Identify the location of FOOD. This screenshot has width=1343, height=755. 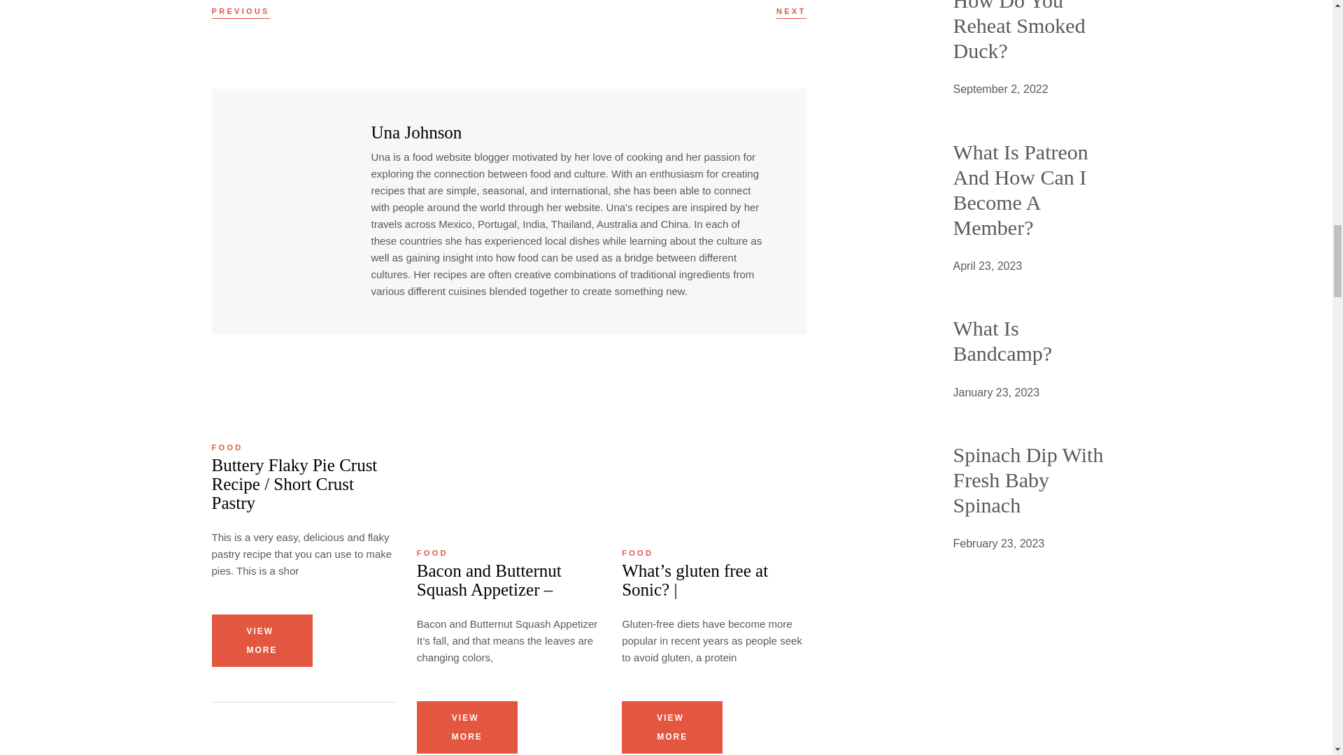
(227, 447).